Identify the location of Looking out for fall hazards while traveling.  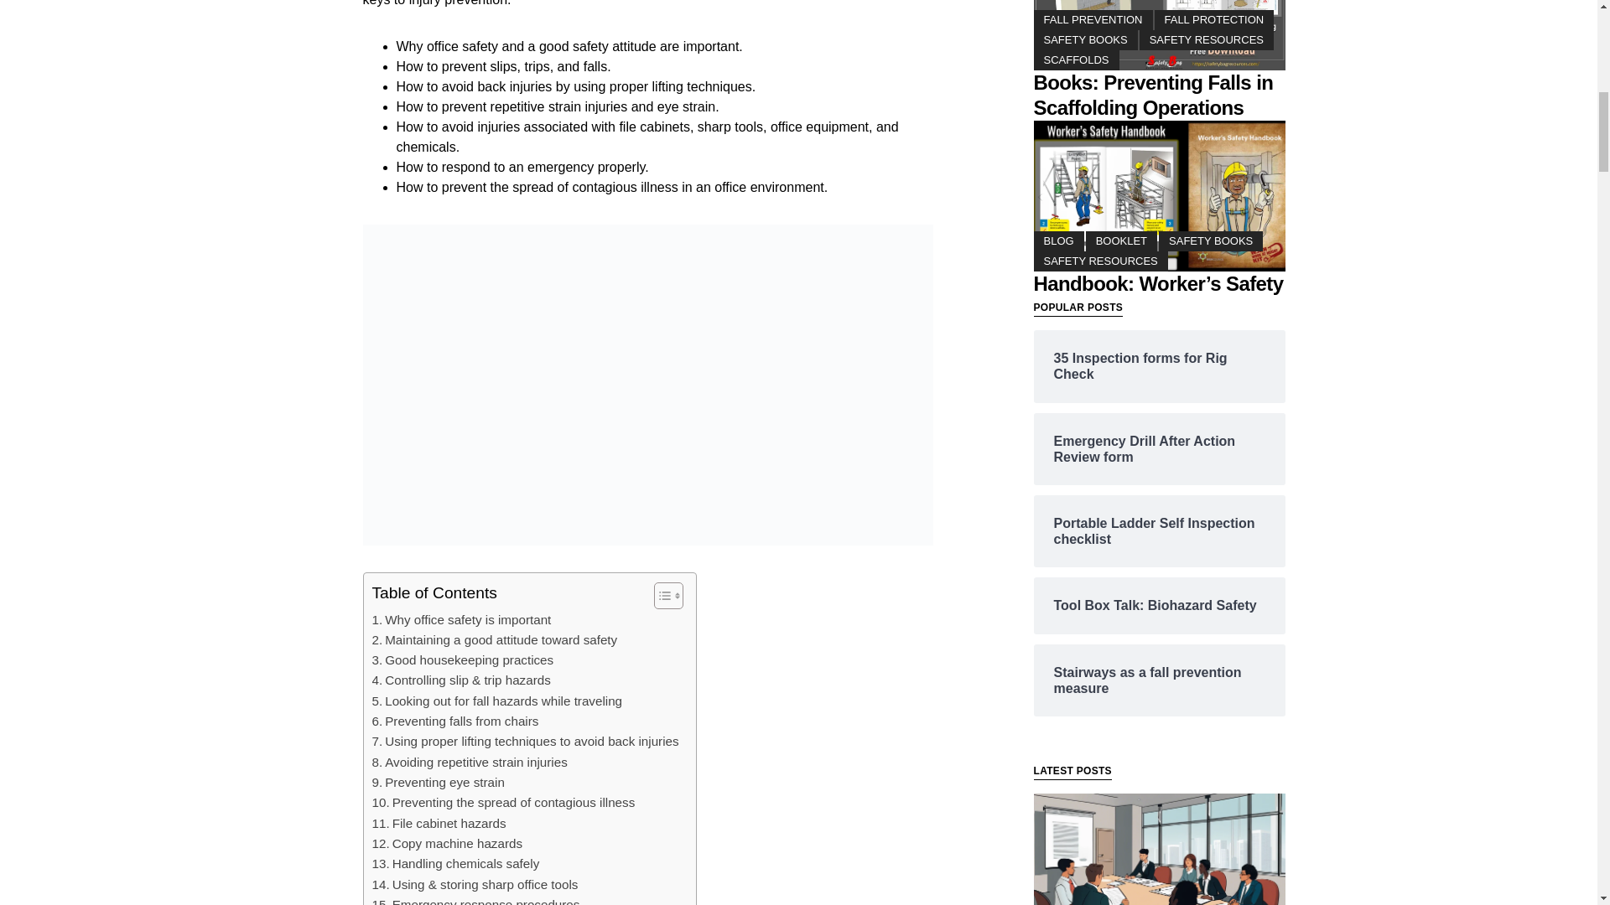
(497, 701).